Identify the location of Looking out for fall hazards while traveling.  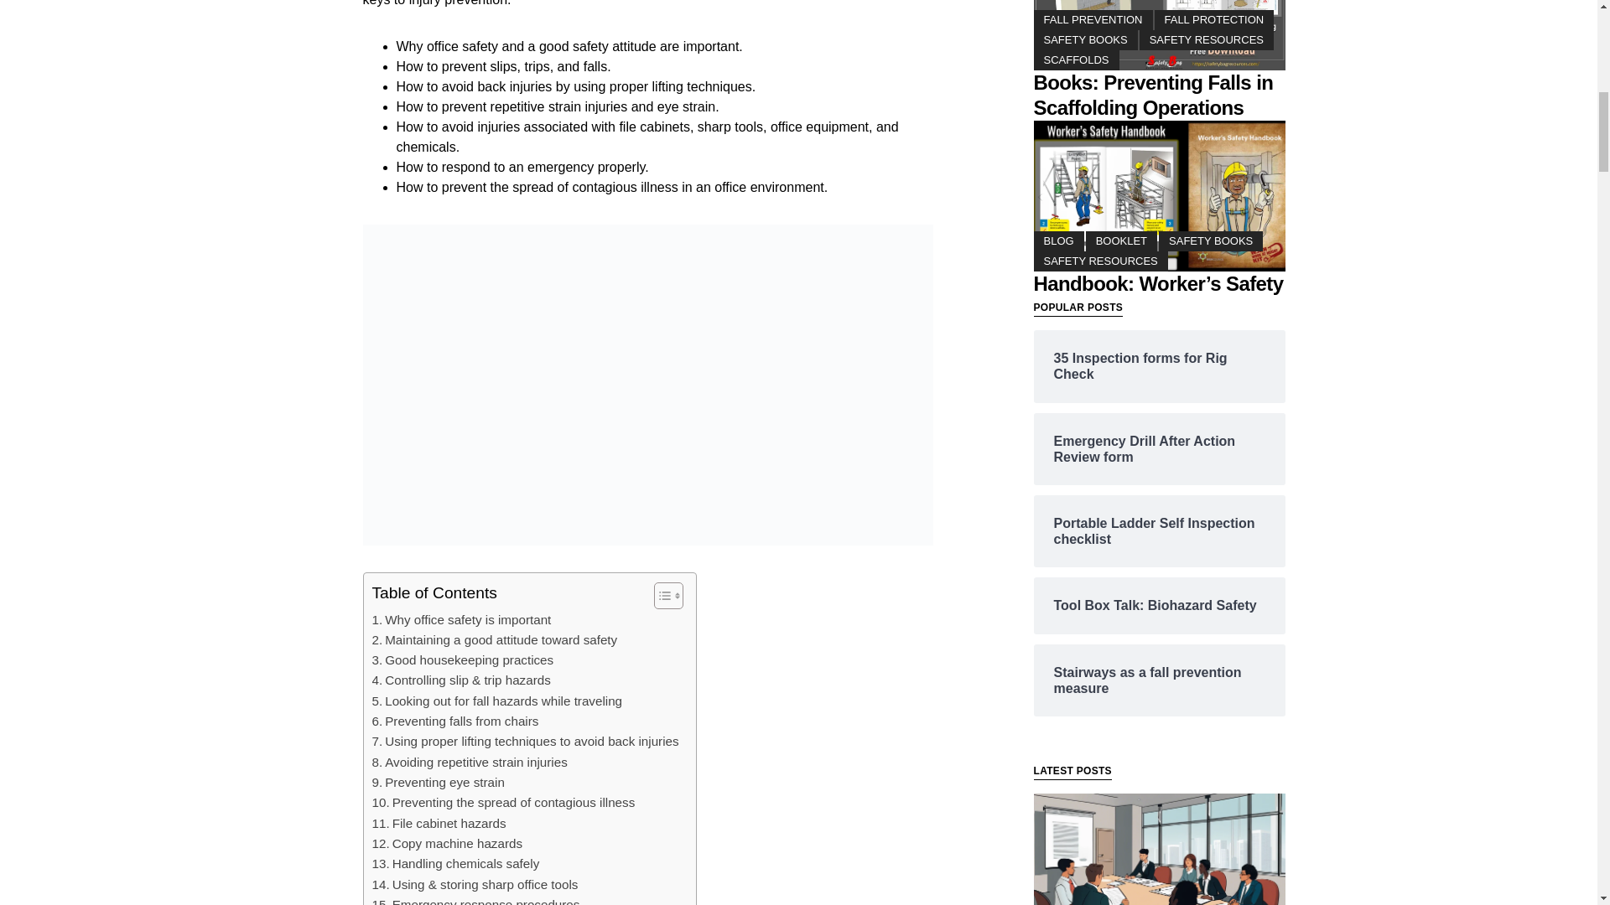
(497, 701).